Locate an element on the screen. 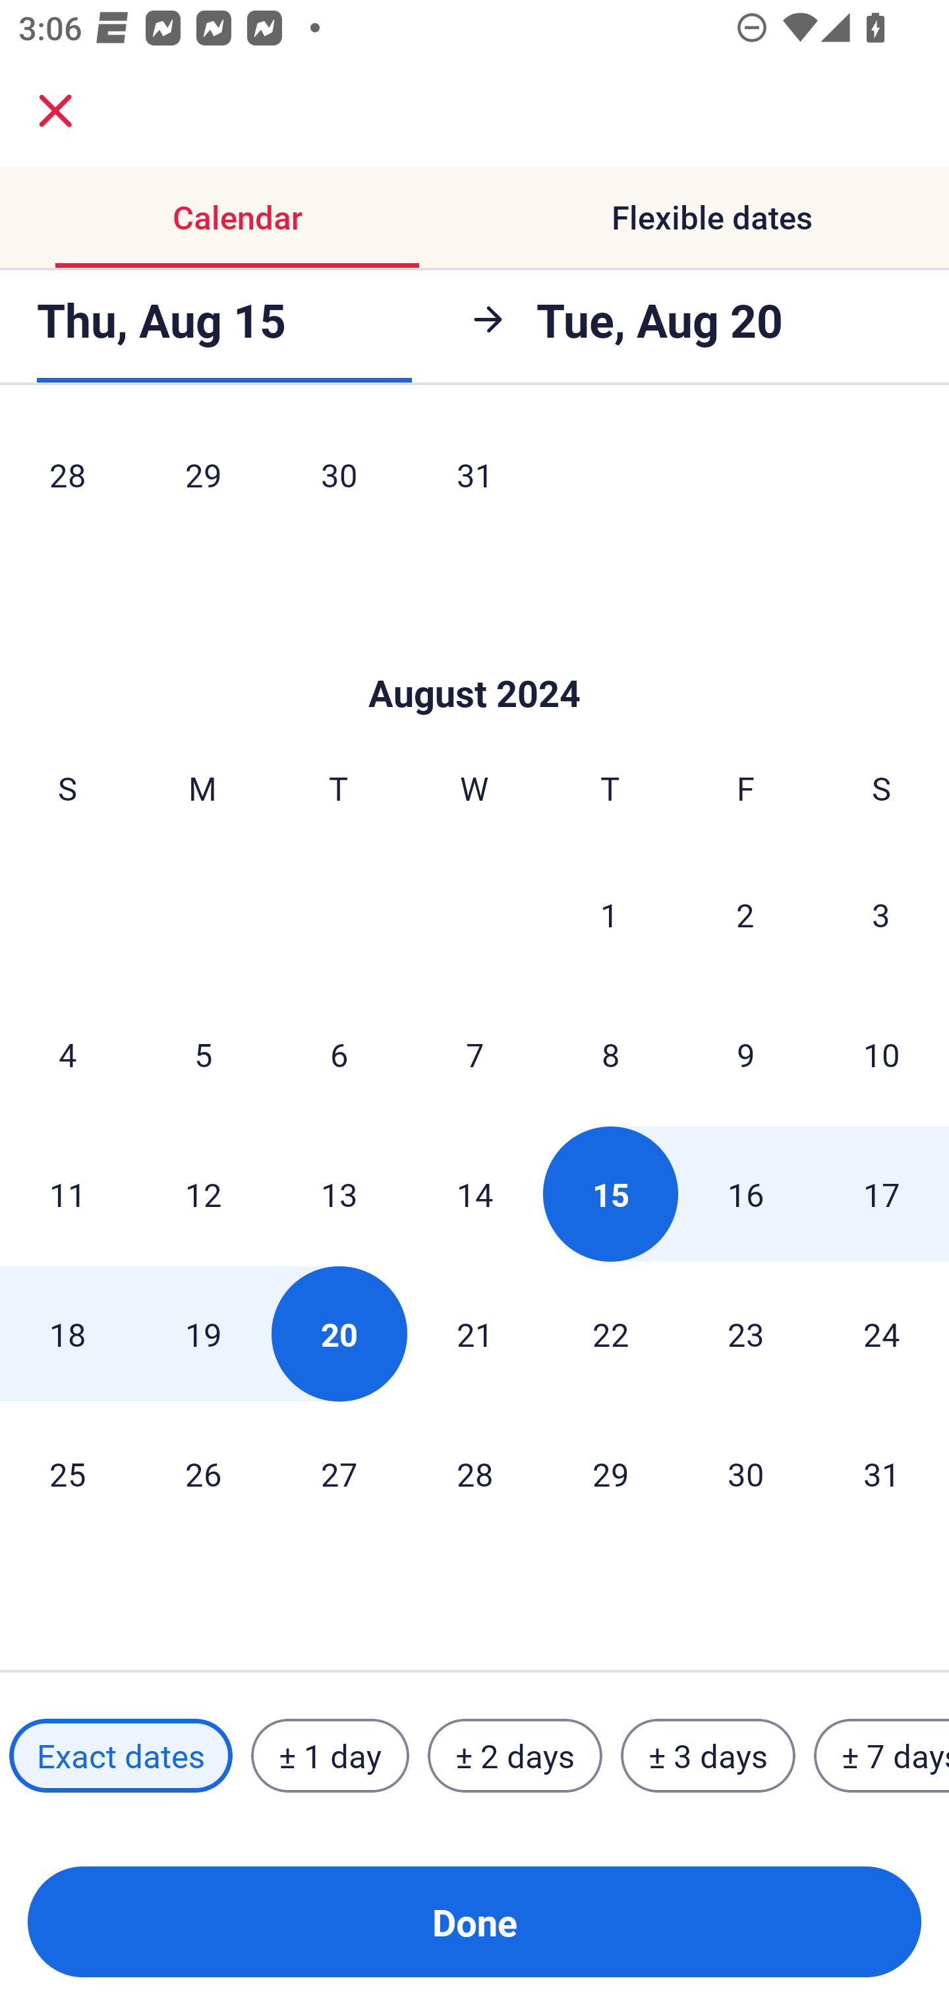 Image resolution: width=949 pixels, height=2005 pixels. 14 Wednesday, August 14, 2024 is located at coordinates (474, 1194).